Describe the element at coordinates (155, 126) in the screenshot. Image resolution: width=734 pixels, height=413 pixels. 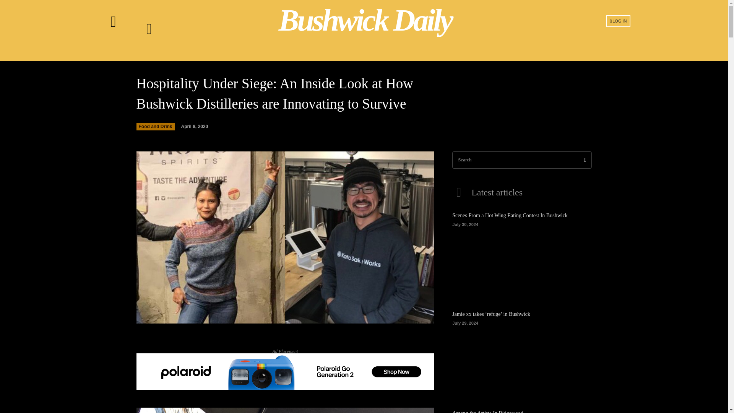
I see `Food and Drink` at that location.